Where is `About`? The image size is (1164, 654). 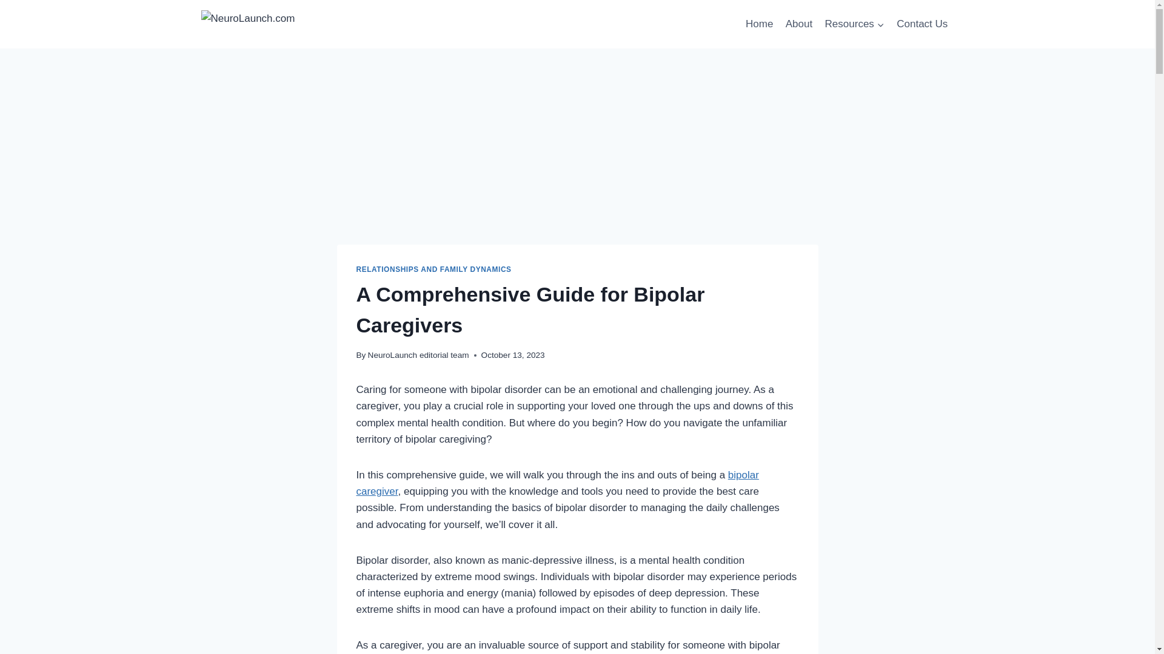
About is located at coordinates (799, 24).